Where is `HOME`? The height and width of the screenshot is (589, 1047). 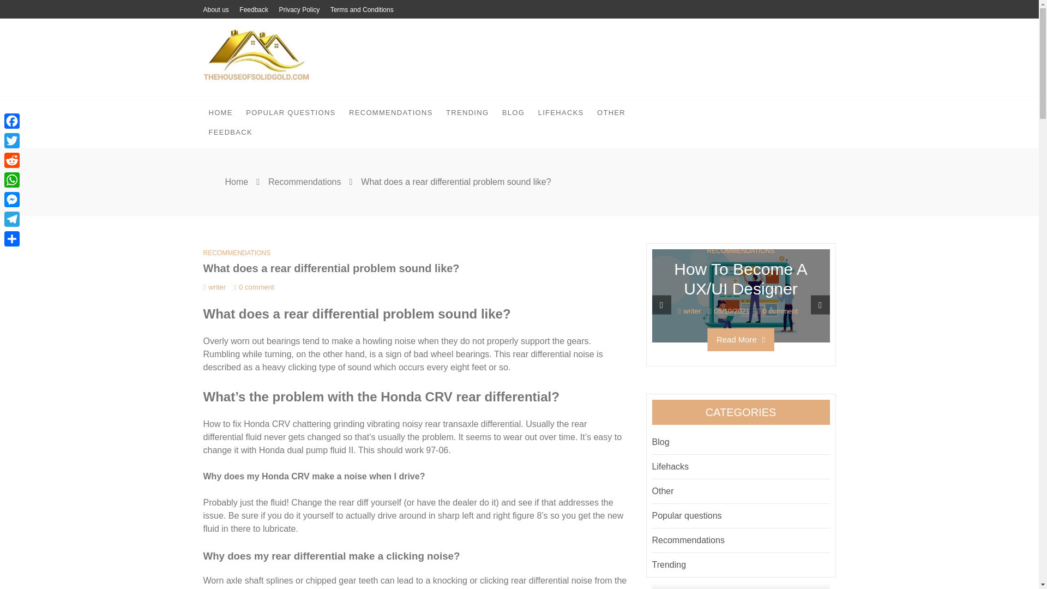 HOME is located at coordinates (220, 112).